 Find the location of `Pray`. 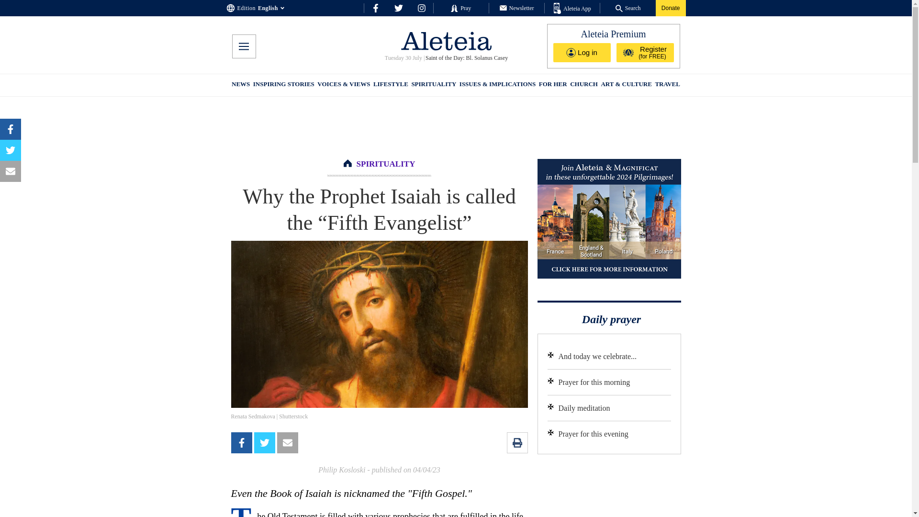

Pray is located at coordinates (460, 8).